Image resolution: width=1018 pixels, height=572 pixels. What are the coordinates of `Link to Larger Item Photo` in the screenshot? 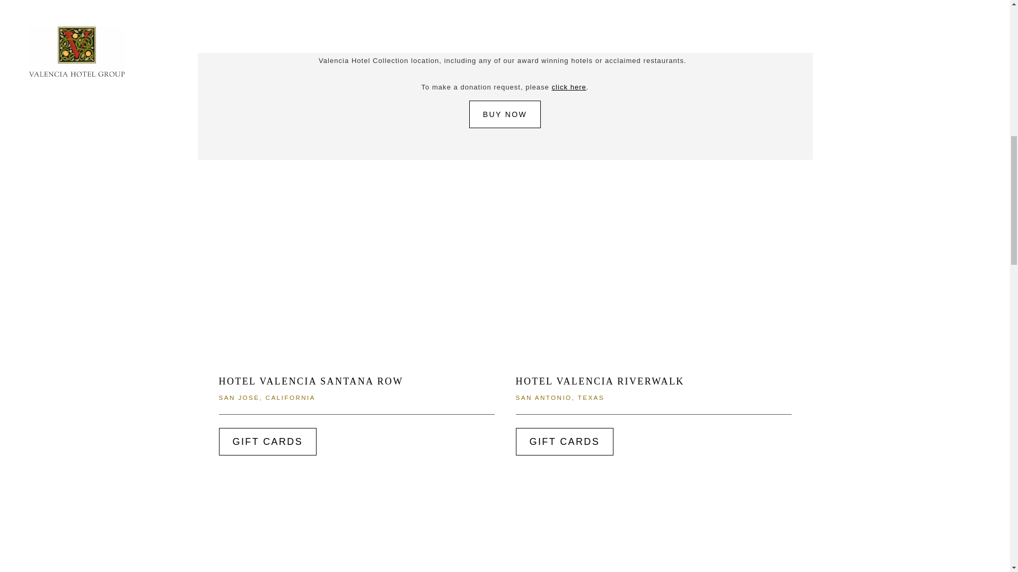 It's located at (356, 284).